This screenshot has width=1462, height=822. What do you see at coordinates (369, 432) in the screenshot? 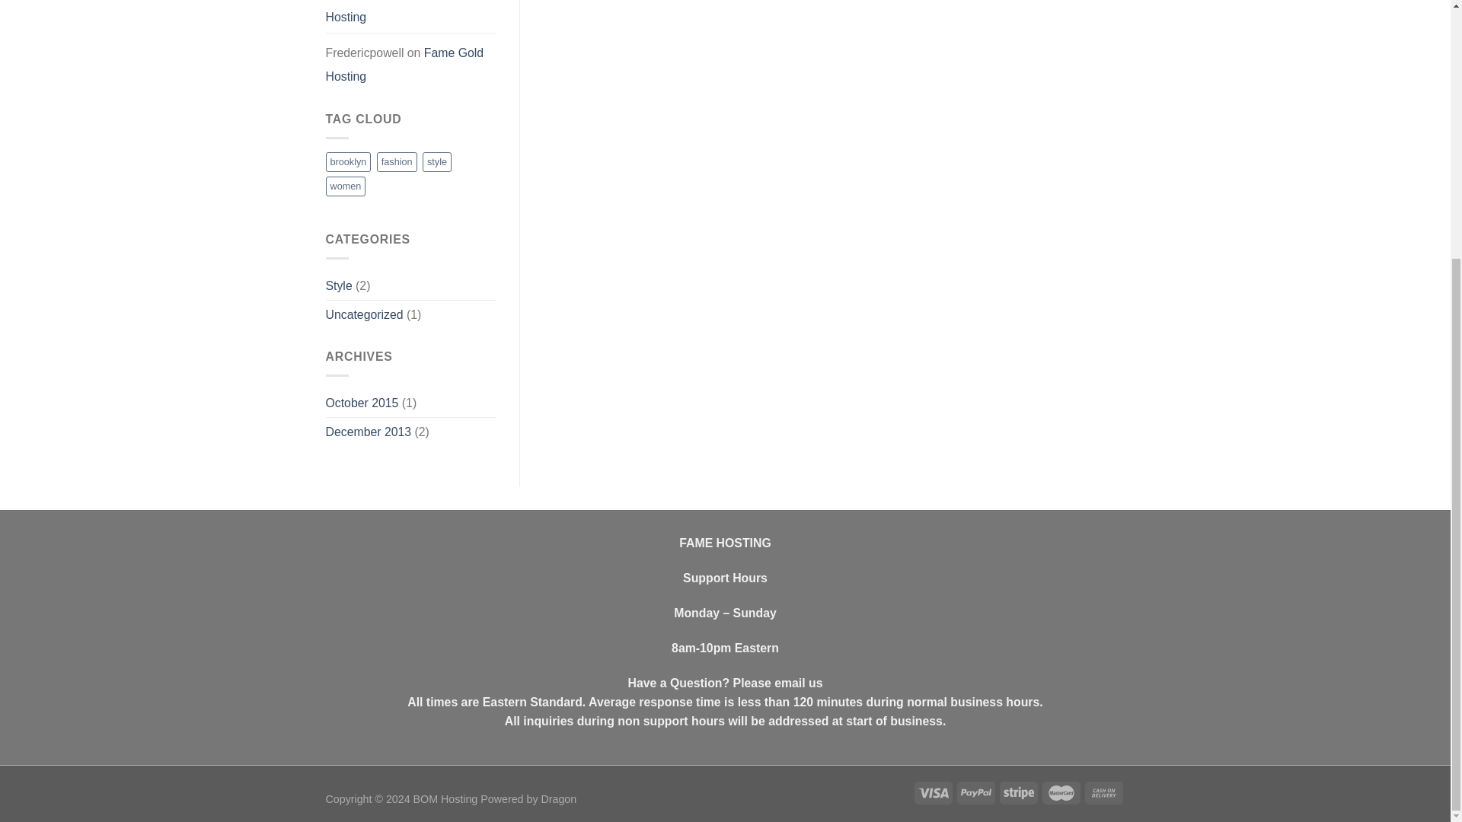
I see `December 2013` at bounding box center [369, 432].